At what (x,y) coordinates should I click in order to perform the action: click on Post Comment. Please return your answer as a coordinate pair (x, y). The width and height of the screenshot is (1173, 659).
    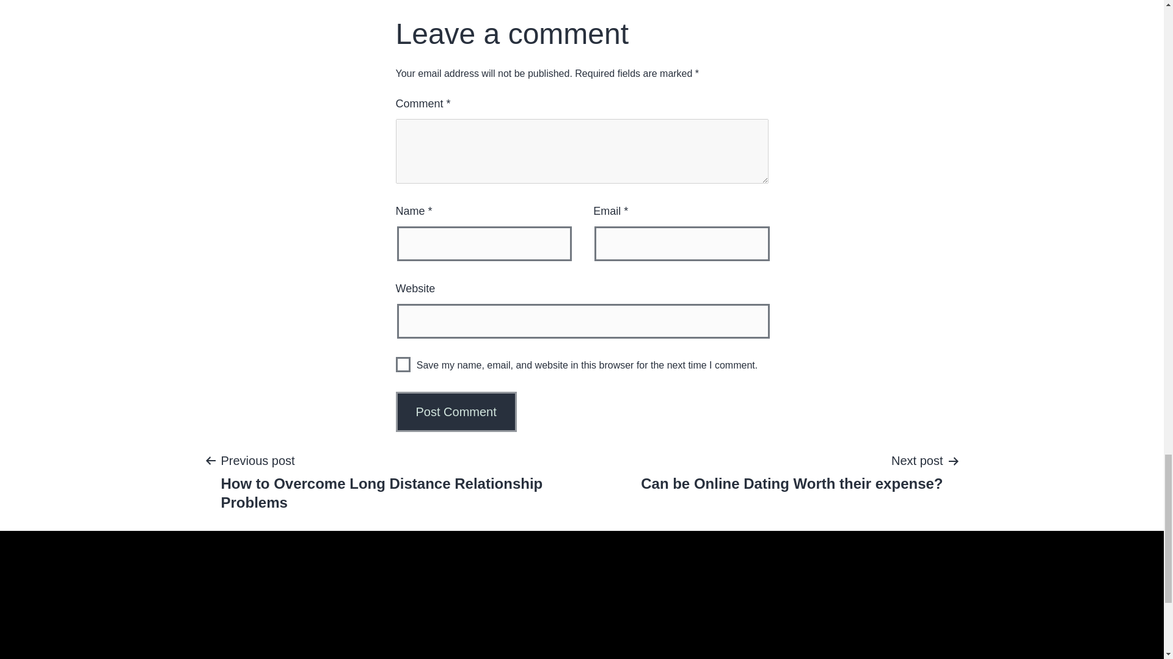
    Looking at the image, I should click on (456, 411).